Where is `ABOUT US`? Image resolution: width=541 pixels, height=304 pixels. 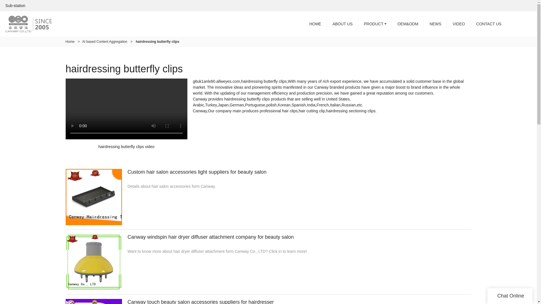
ABOUT US is located at coordinates (342, 24).